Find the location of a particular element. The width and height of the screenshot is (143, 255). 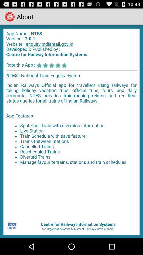

app about page is located at coordinates (71, 123).